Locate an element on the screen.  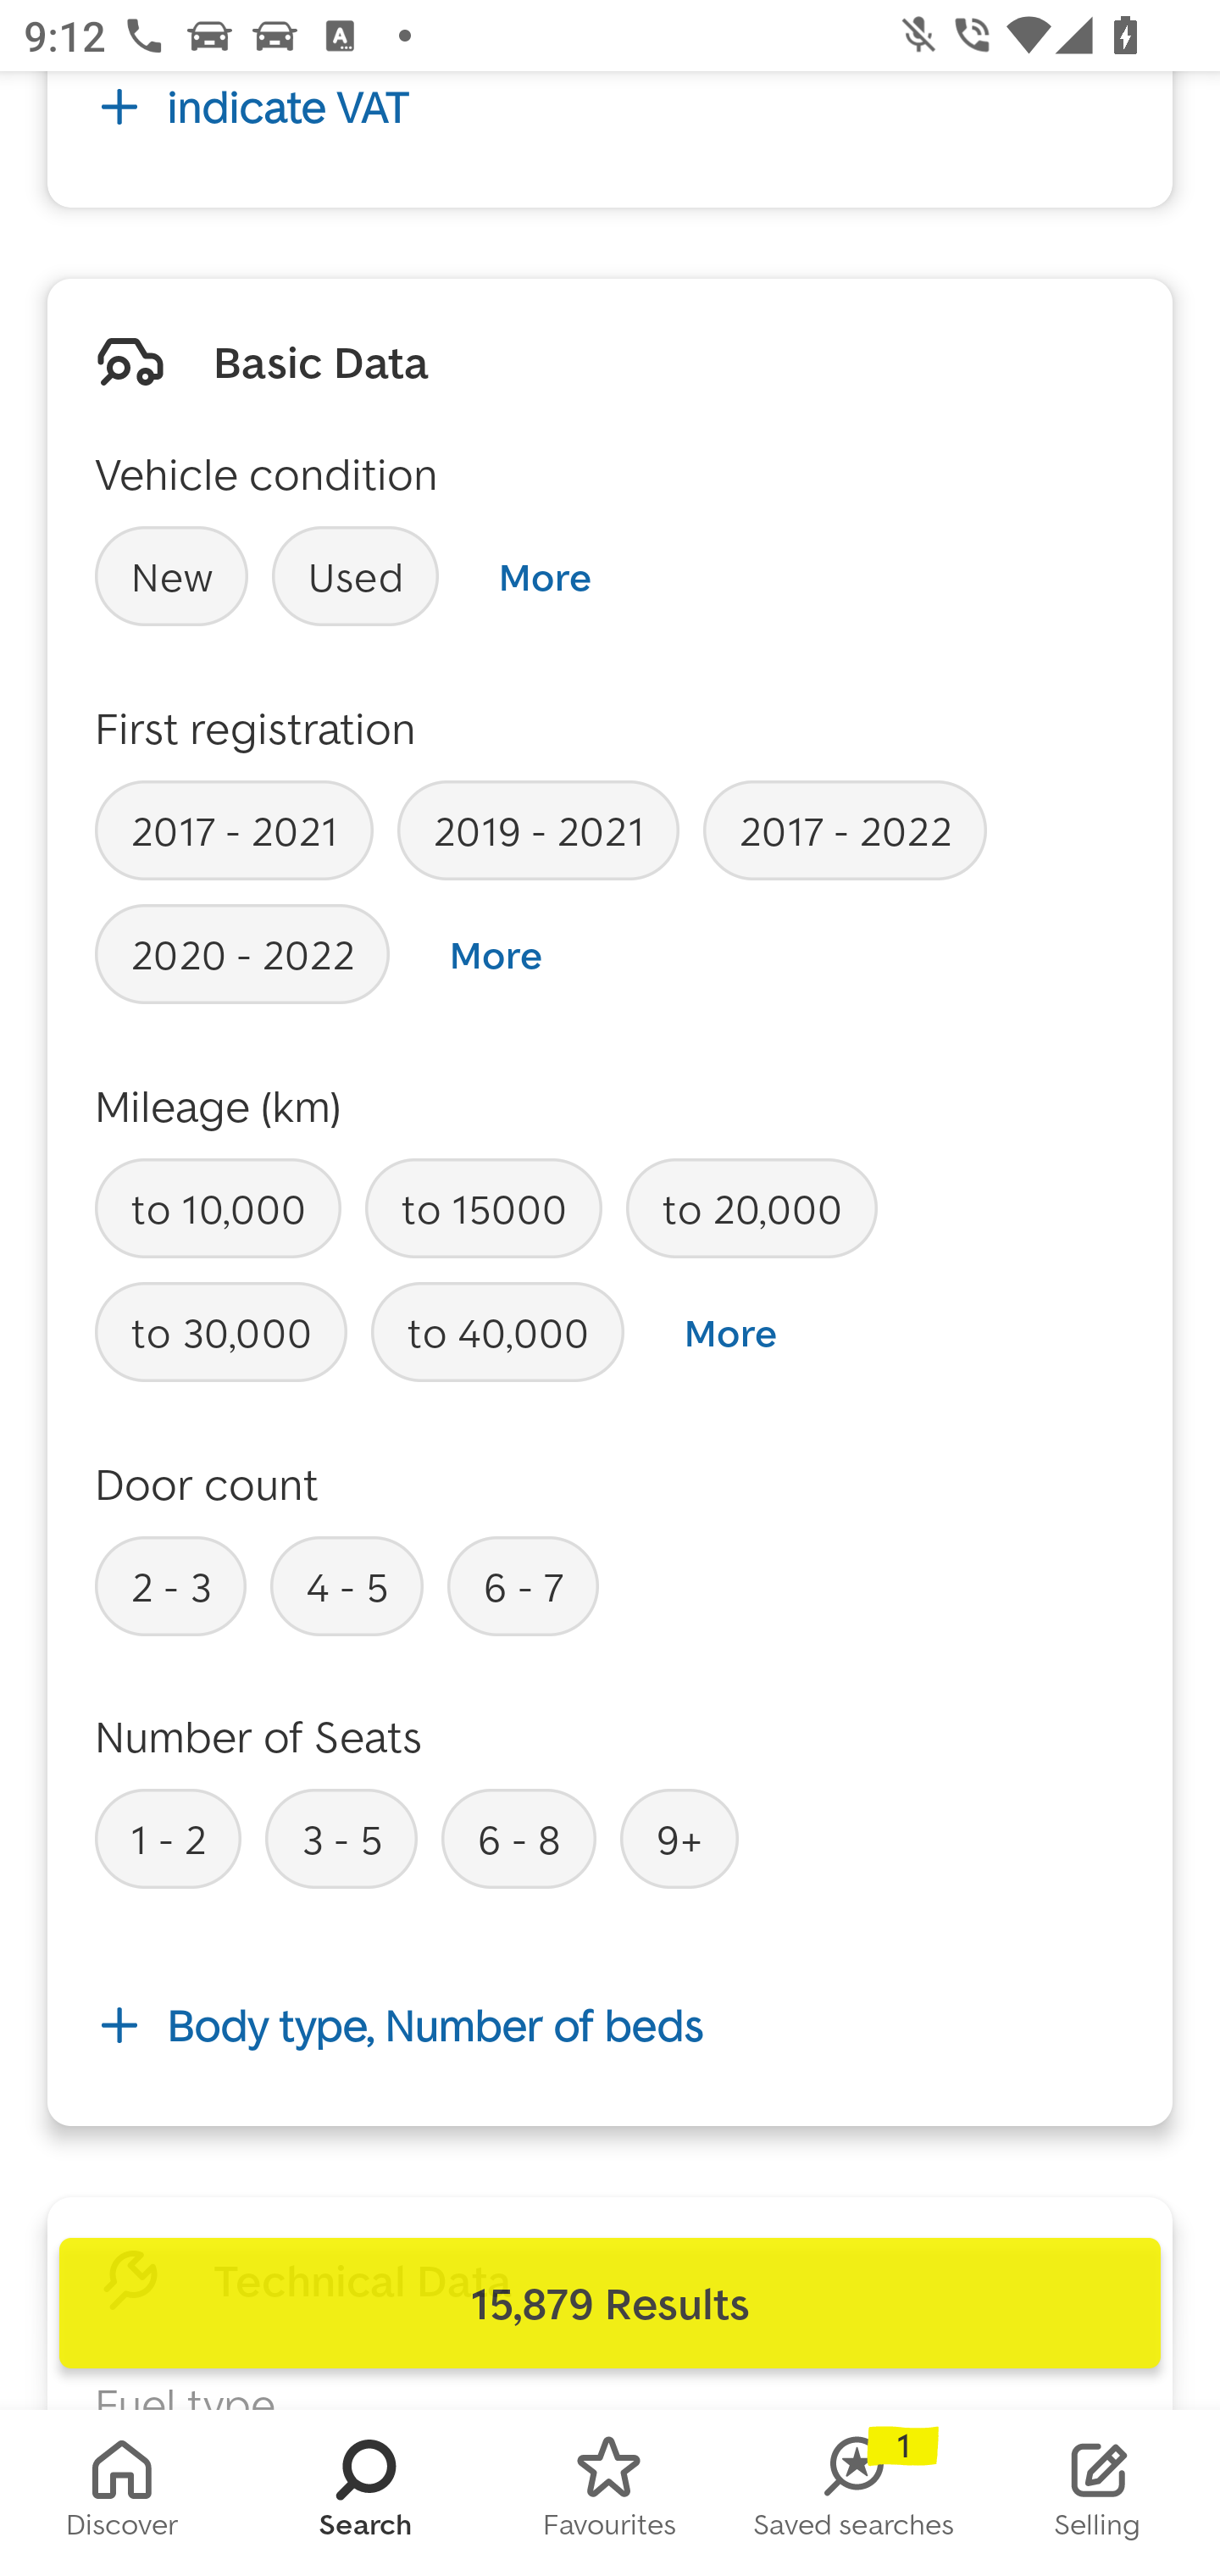
6 - 8 is located at coordinates (518, 1837).